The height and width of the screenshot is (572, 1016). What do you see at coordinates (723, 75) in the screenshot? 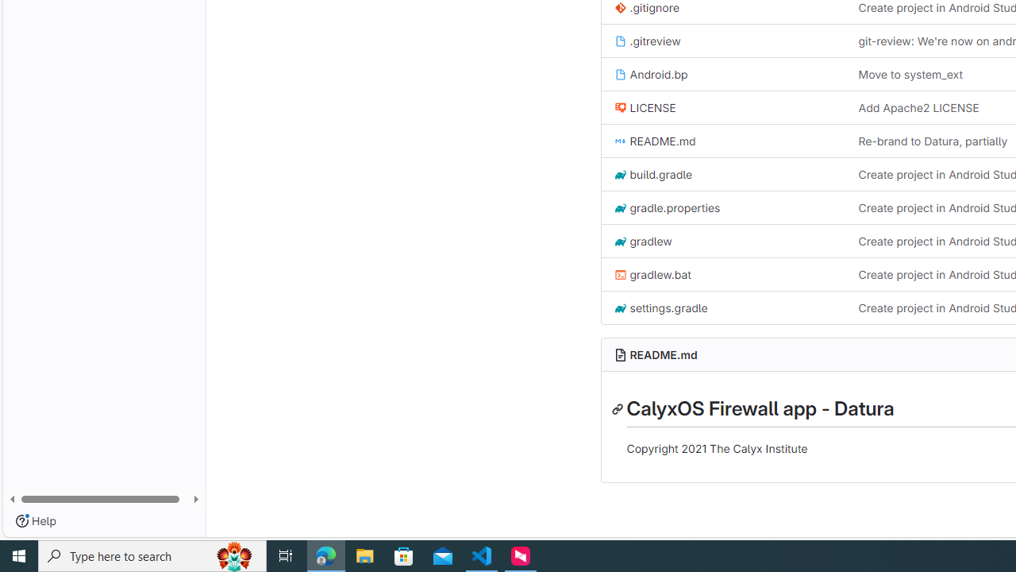
I see `Android.bp` at bounding box center [723, 75].